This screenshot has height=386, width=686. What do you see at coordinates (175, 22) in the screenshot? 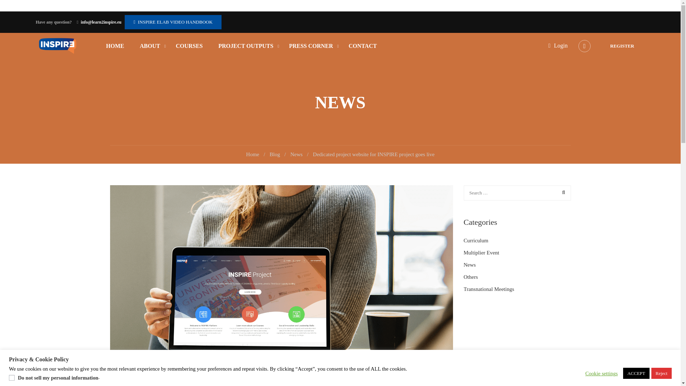
I see `INSPIRE ELAB VIDEO HANDBOOK` at bounding box center [175, 22].